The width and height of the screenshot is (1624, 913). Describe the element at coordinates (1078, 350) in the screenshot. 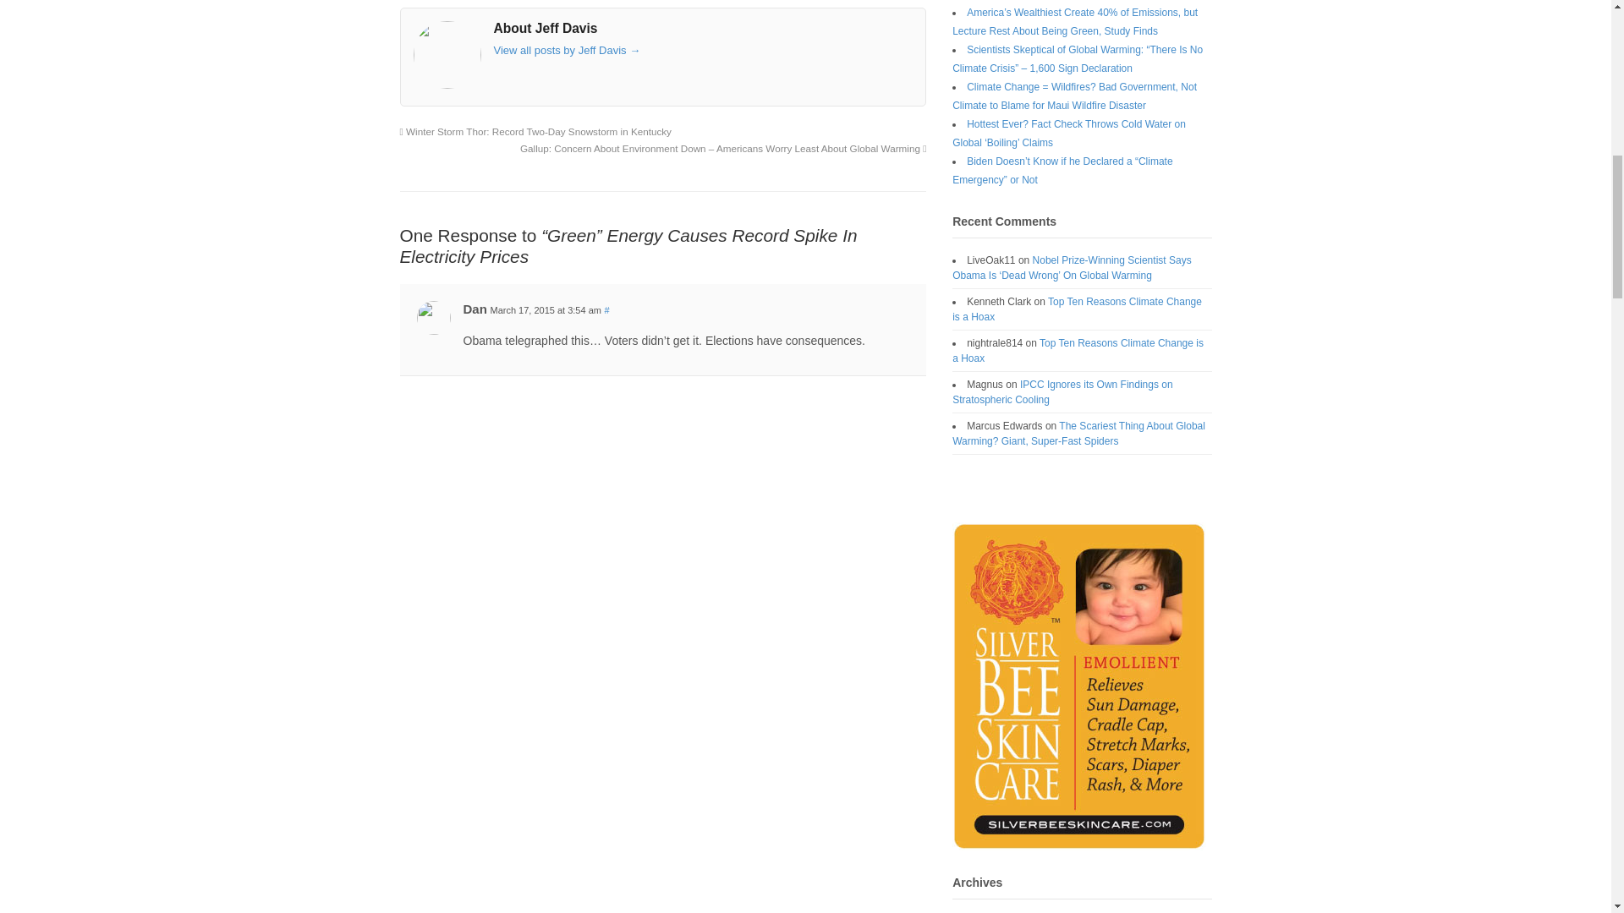

I see `Top Ten Reasons Climate Change is a Hoax` at that location.